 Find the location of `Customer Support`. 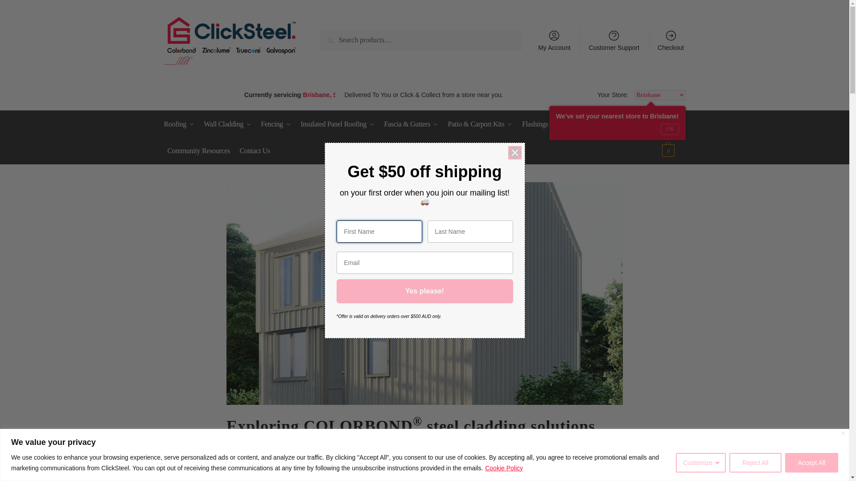

Customer Support is located at coordinates (613, 40).